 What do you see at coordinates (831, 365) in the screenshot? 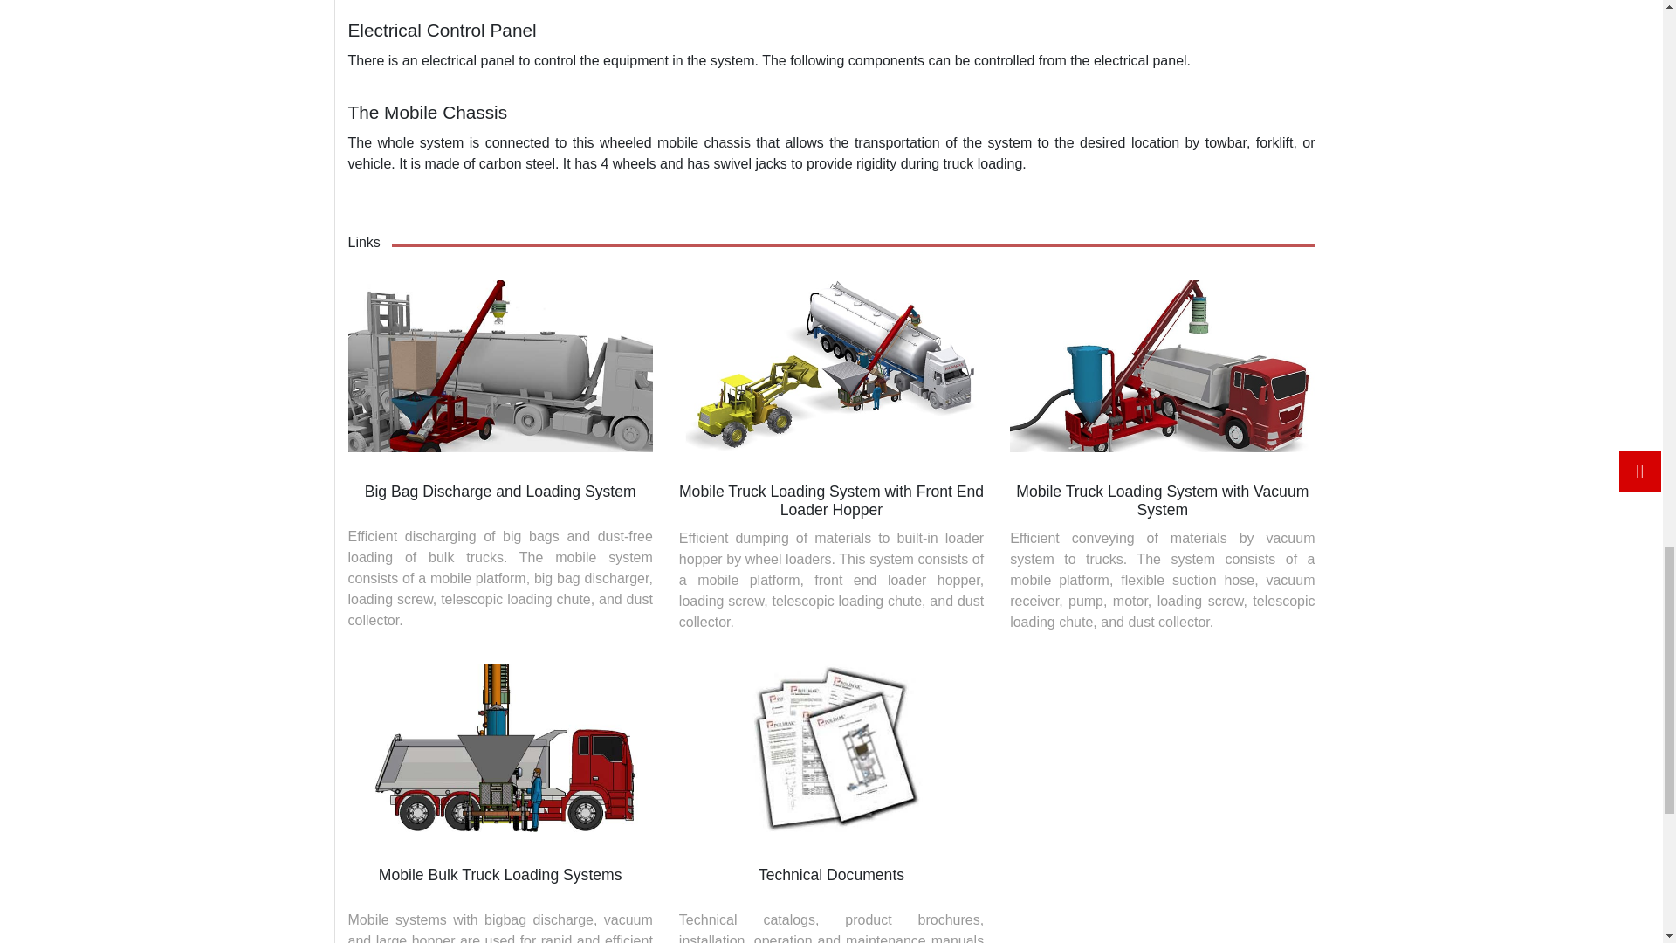
I see `Mobile Truck Loading System with Front End Loader Hopper` at bounding box center [831, 365].